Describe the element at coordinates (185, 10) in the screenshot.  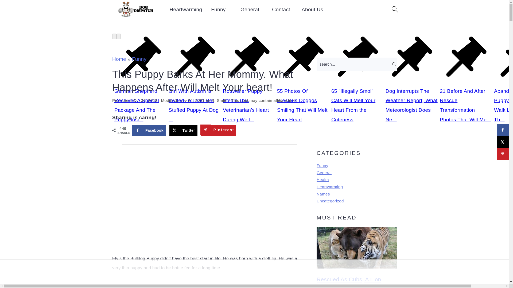
I see `Heartwarming` at that location.